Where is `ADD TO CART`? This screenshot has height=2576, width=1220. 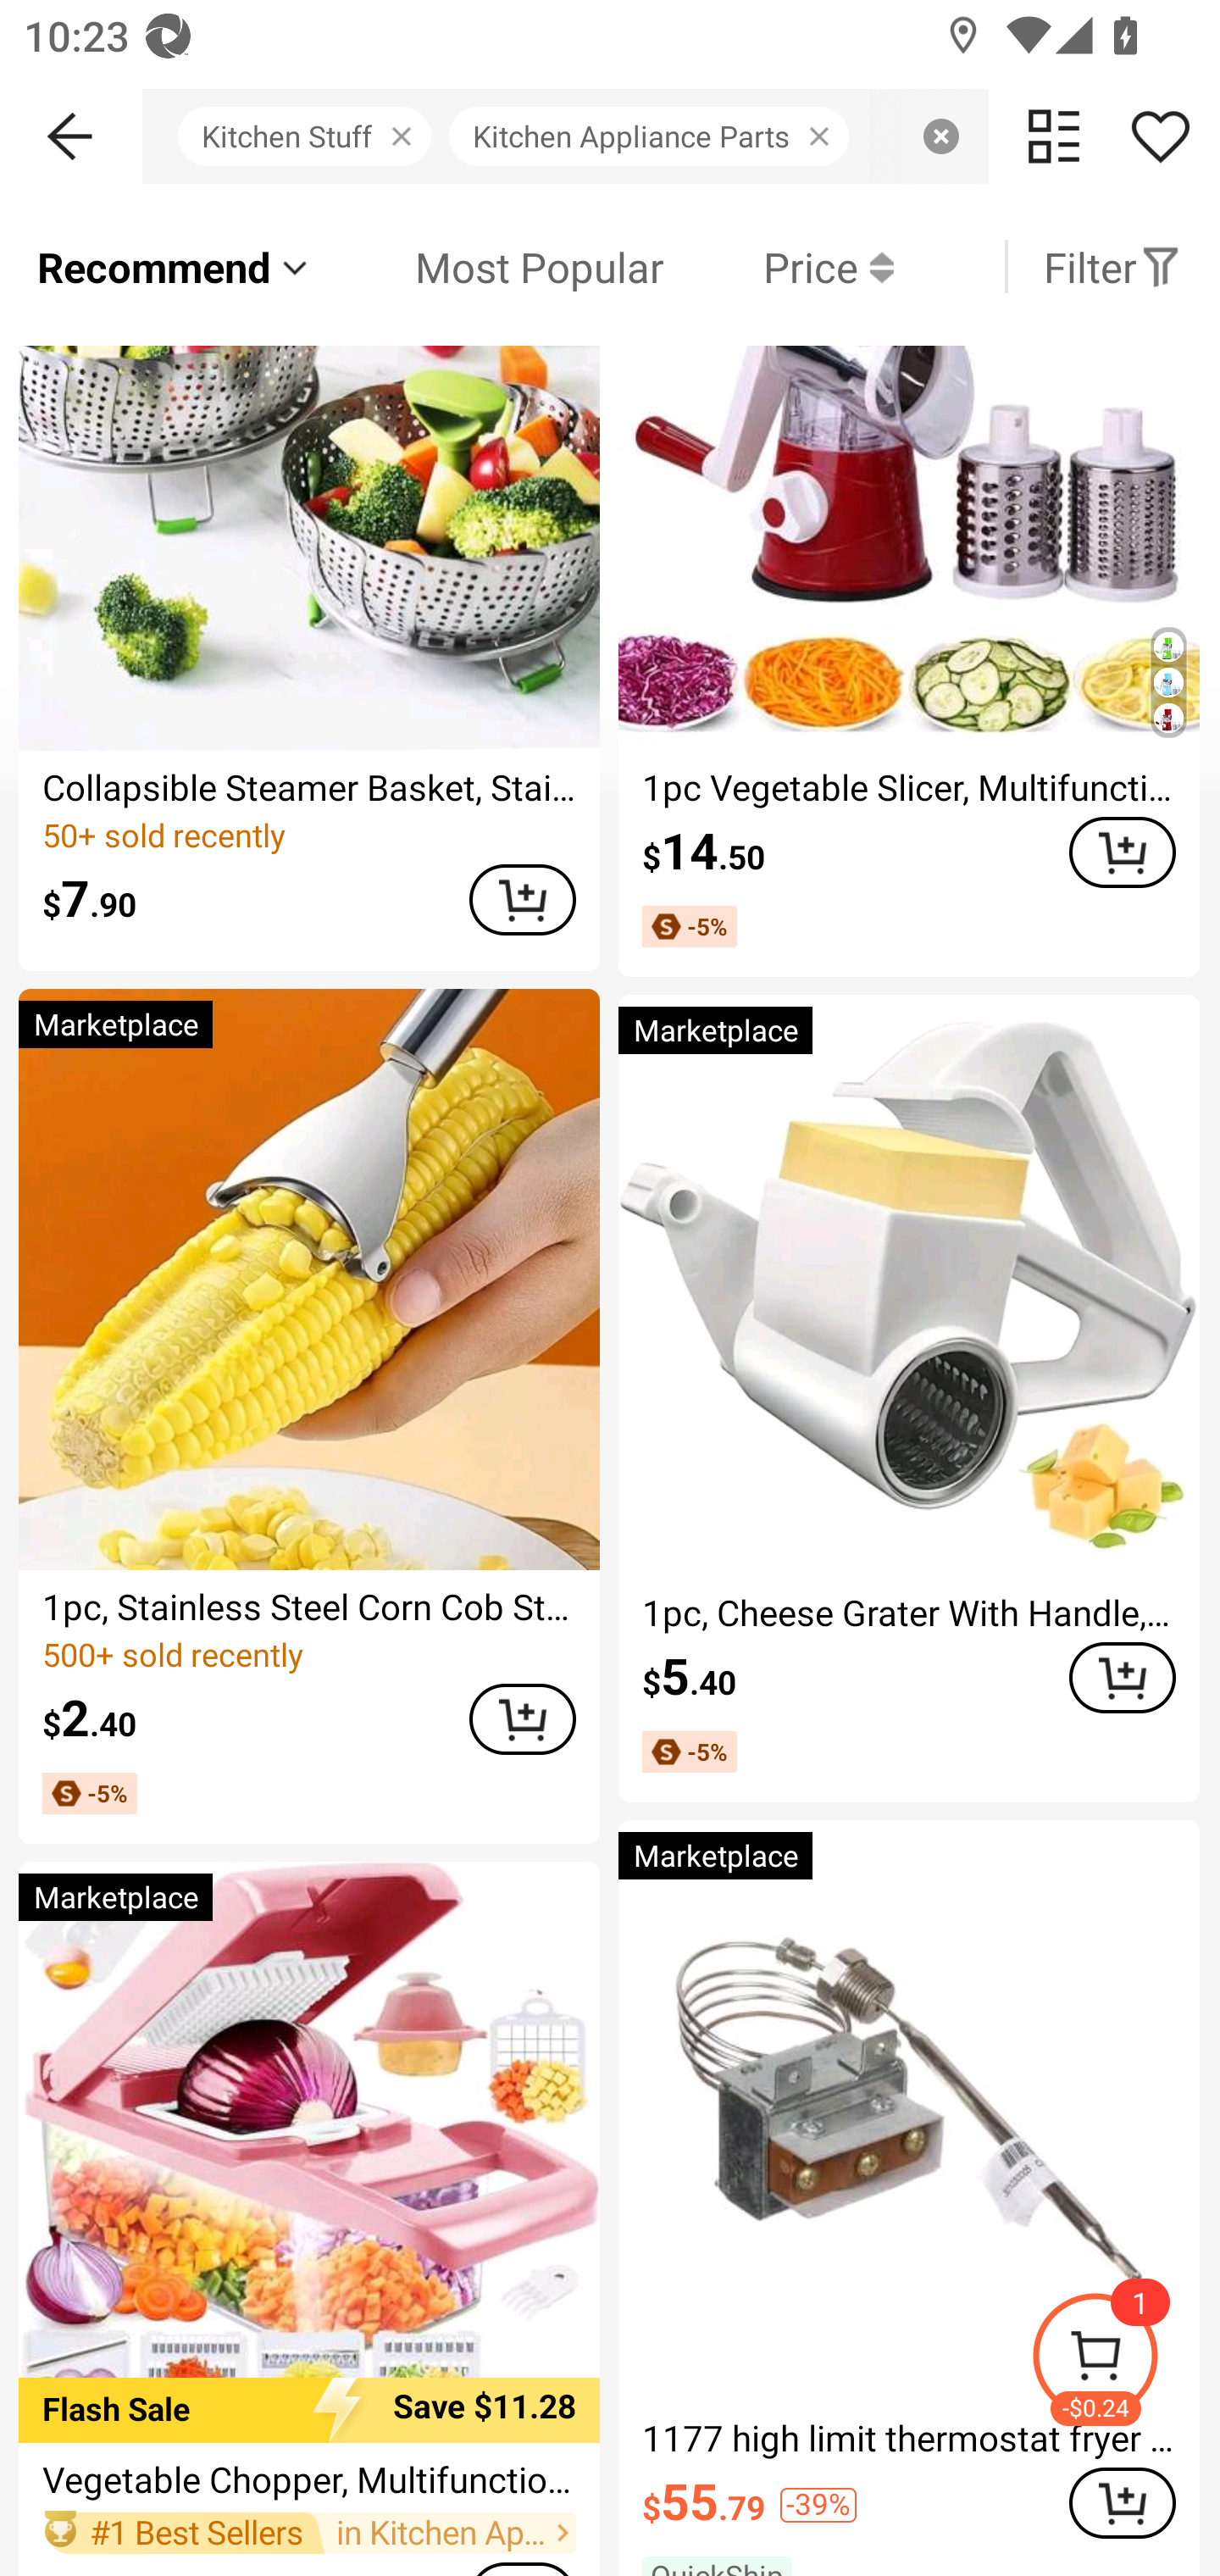 ADD TO CART is located at coordinates (522, 1719).